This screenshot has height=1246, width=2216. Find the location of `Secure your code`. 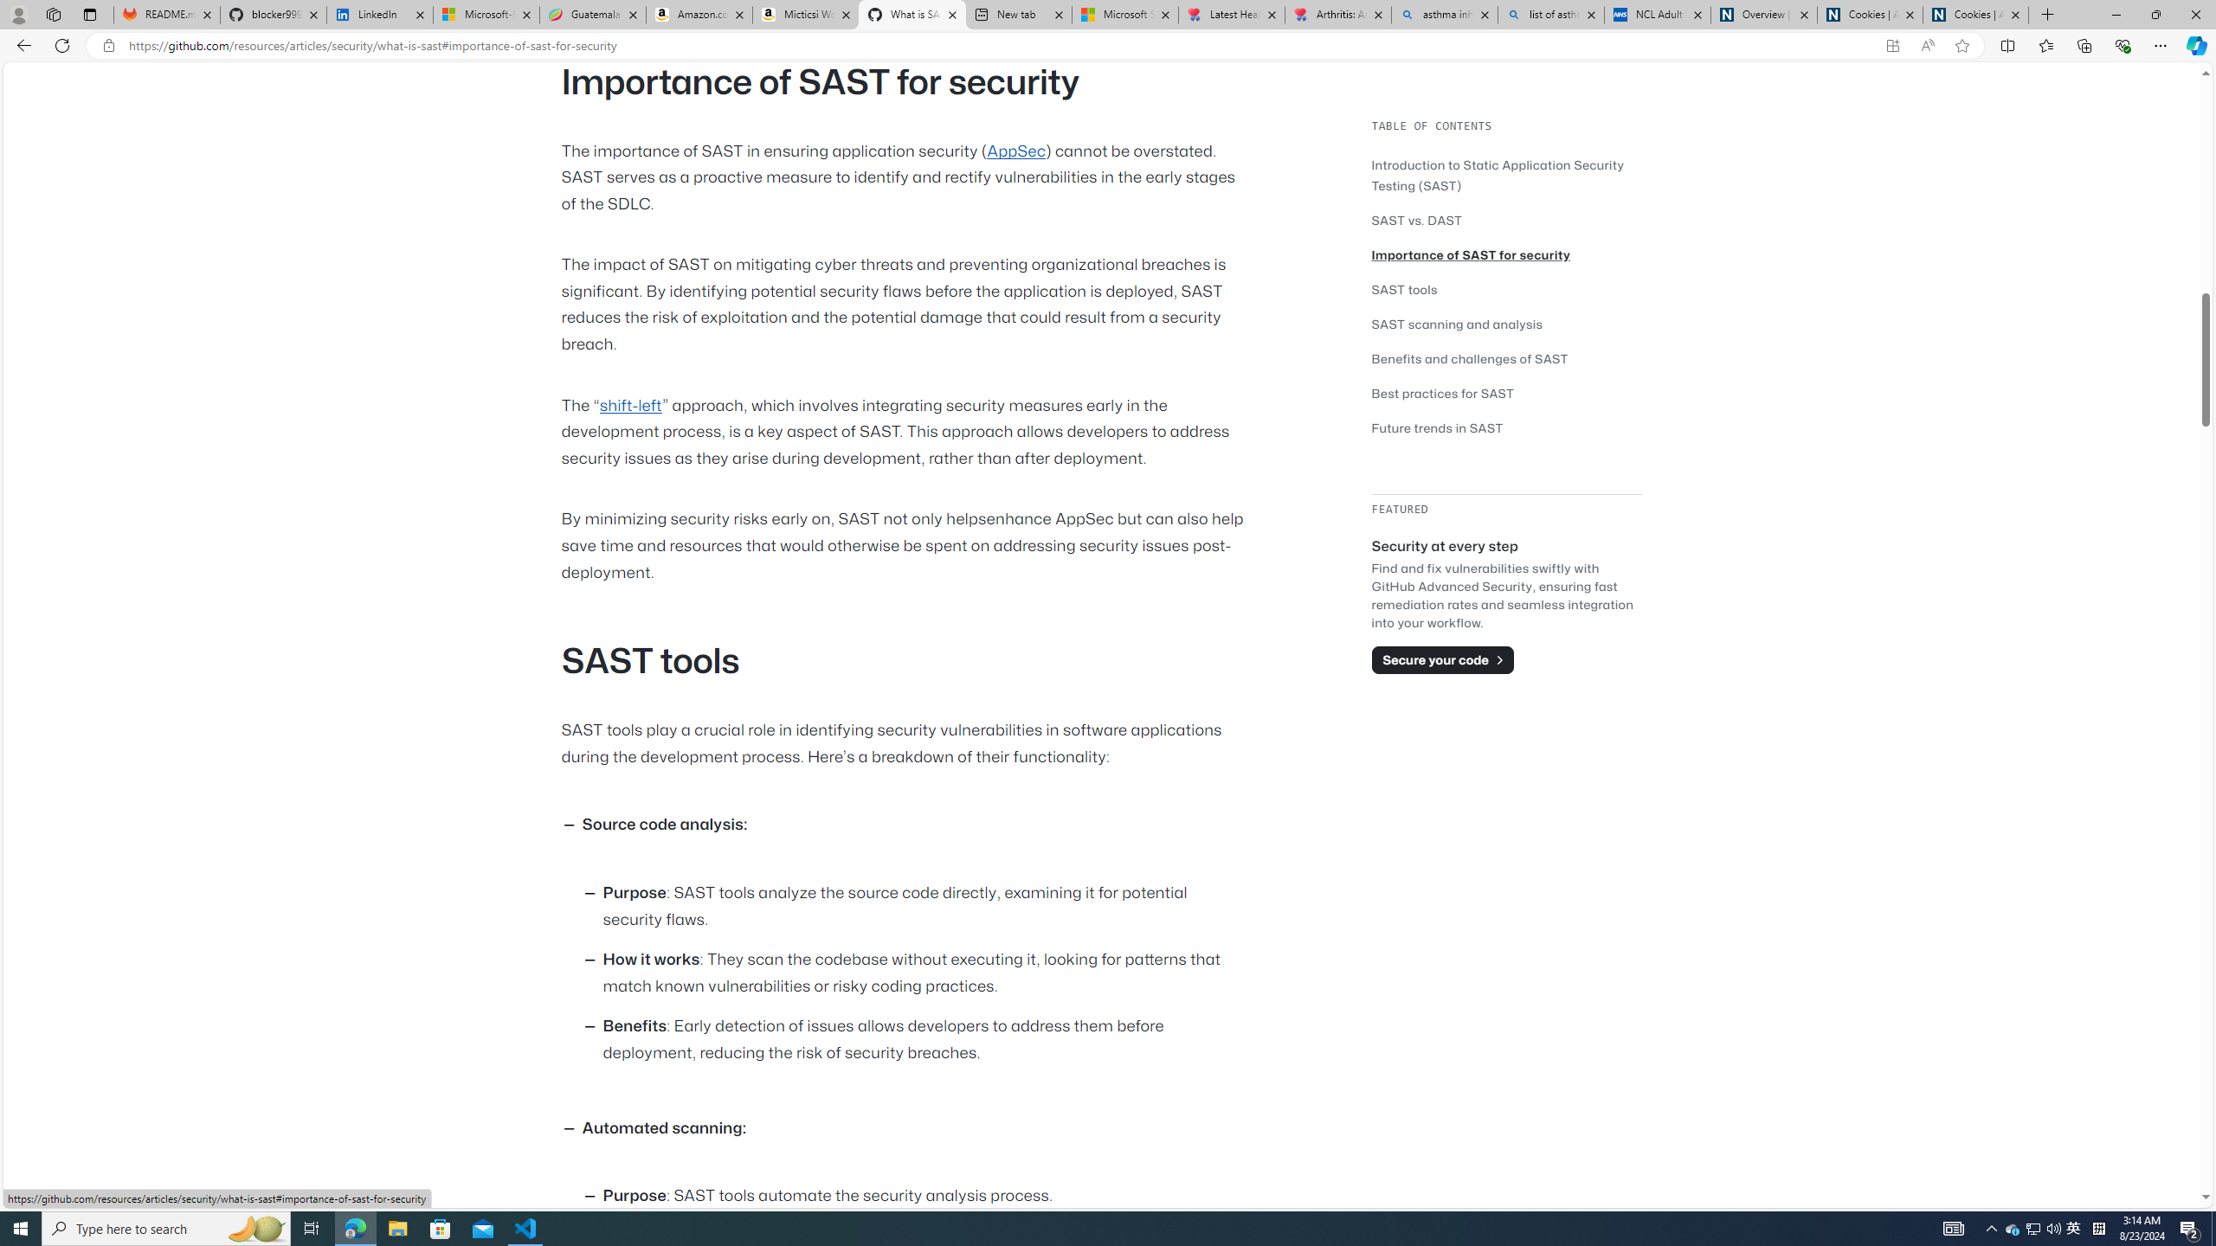

Secure your code is located at coordinates (1442, 659).